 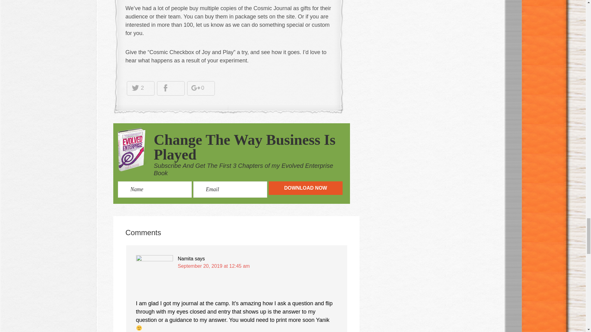 I want to click on 2, so click(x=137, y=88).